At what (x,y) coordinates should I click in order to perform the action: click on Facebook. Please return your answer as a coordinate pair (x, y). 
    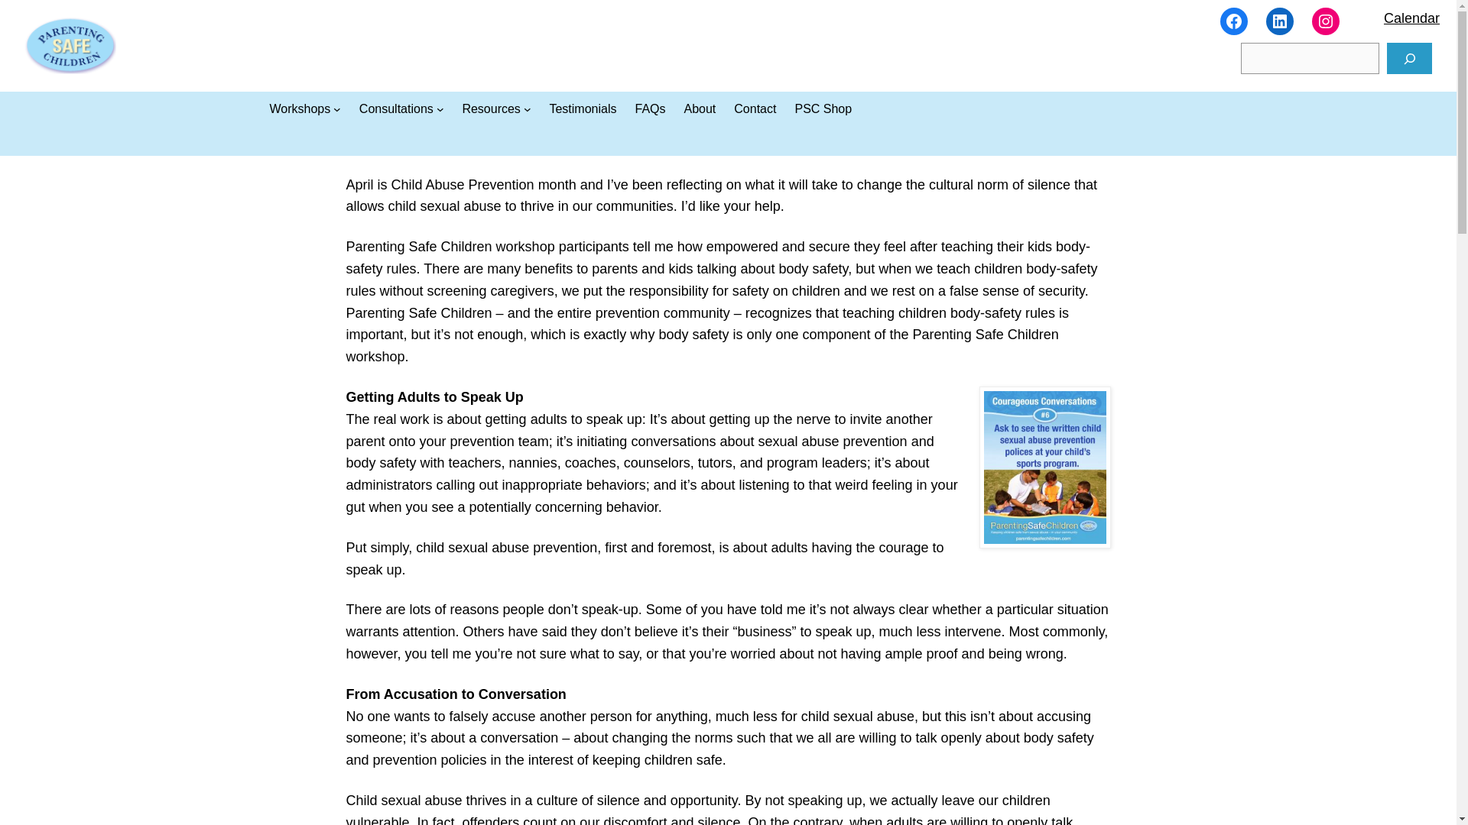
    Looking at the image, I should click on (1234, 21).